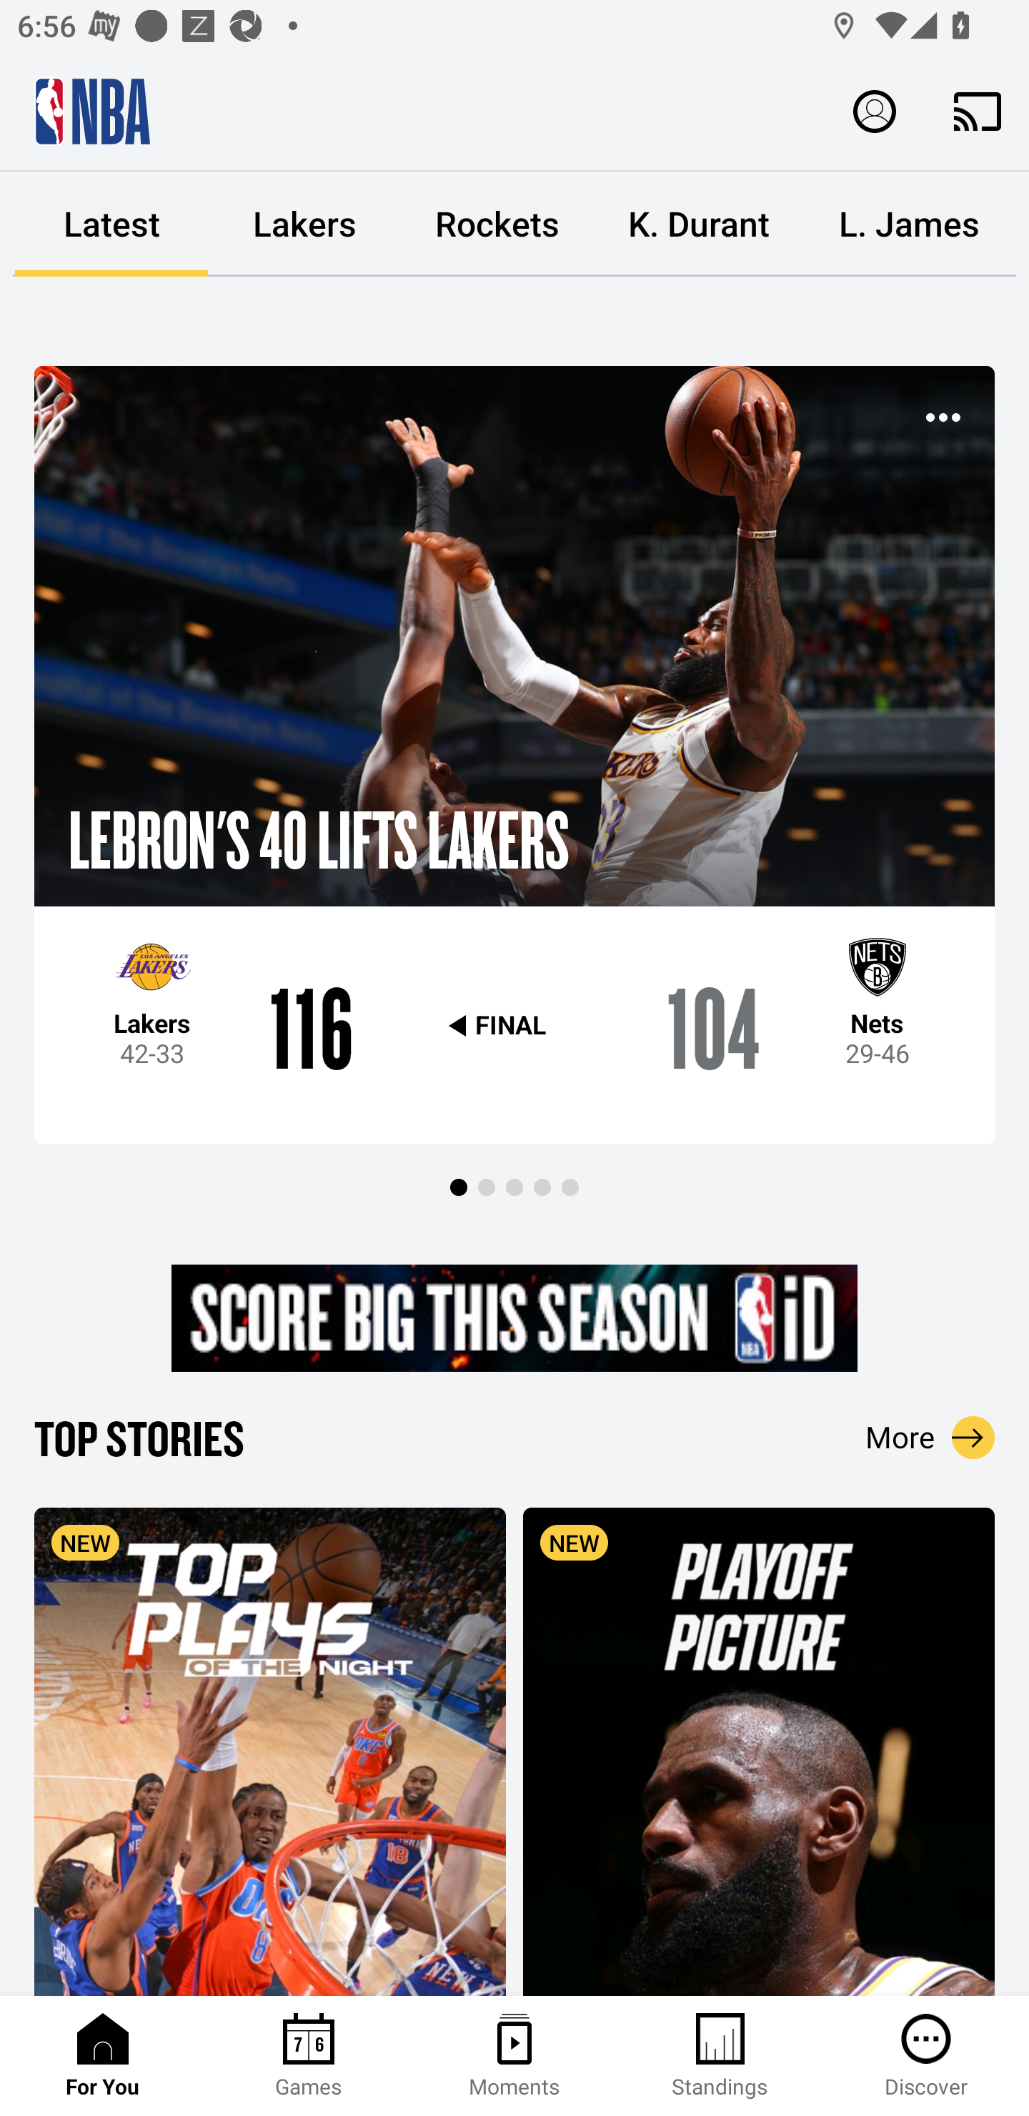  Describe the element at coordinates (309, 2056) in the screenshot. I see `Games` at that location.